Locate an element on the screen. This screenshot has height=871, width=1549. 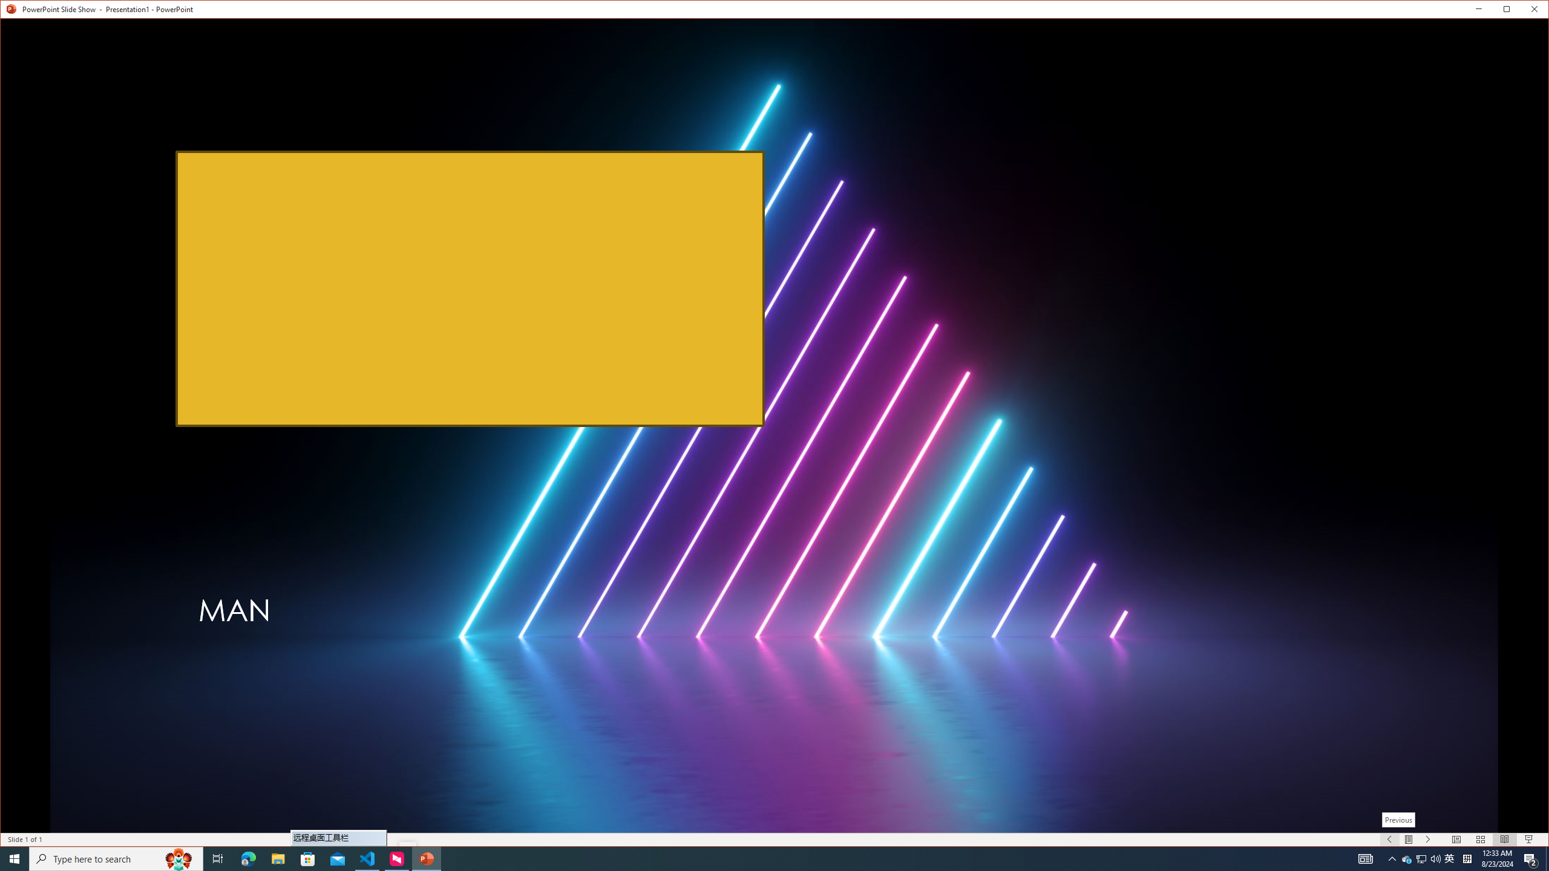
Menu On is located at coordinates (1409, 840).